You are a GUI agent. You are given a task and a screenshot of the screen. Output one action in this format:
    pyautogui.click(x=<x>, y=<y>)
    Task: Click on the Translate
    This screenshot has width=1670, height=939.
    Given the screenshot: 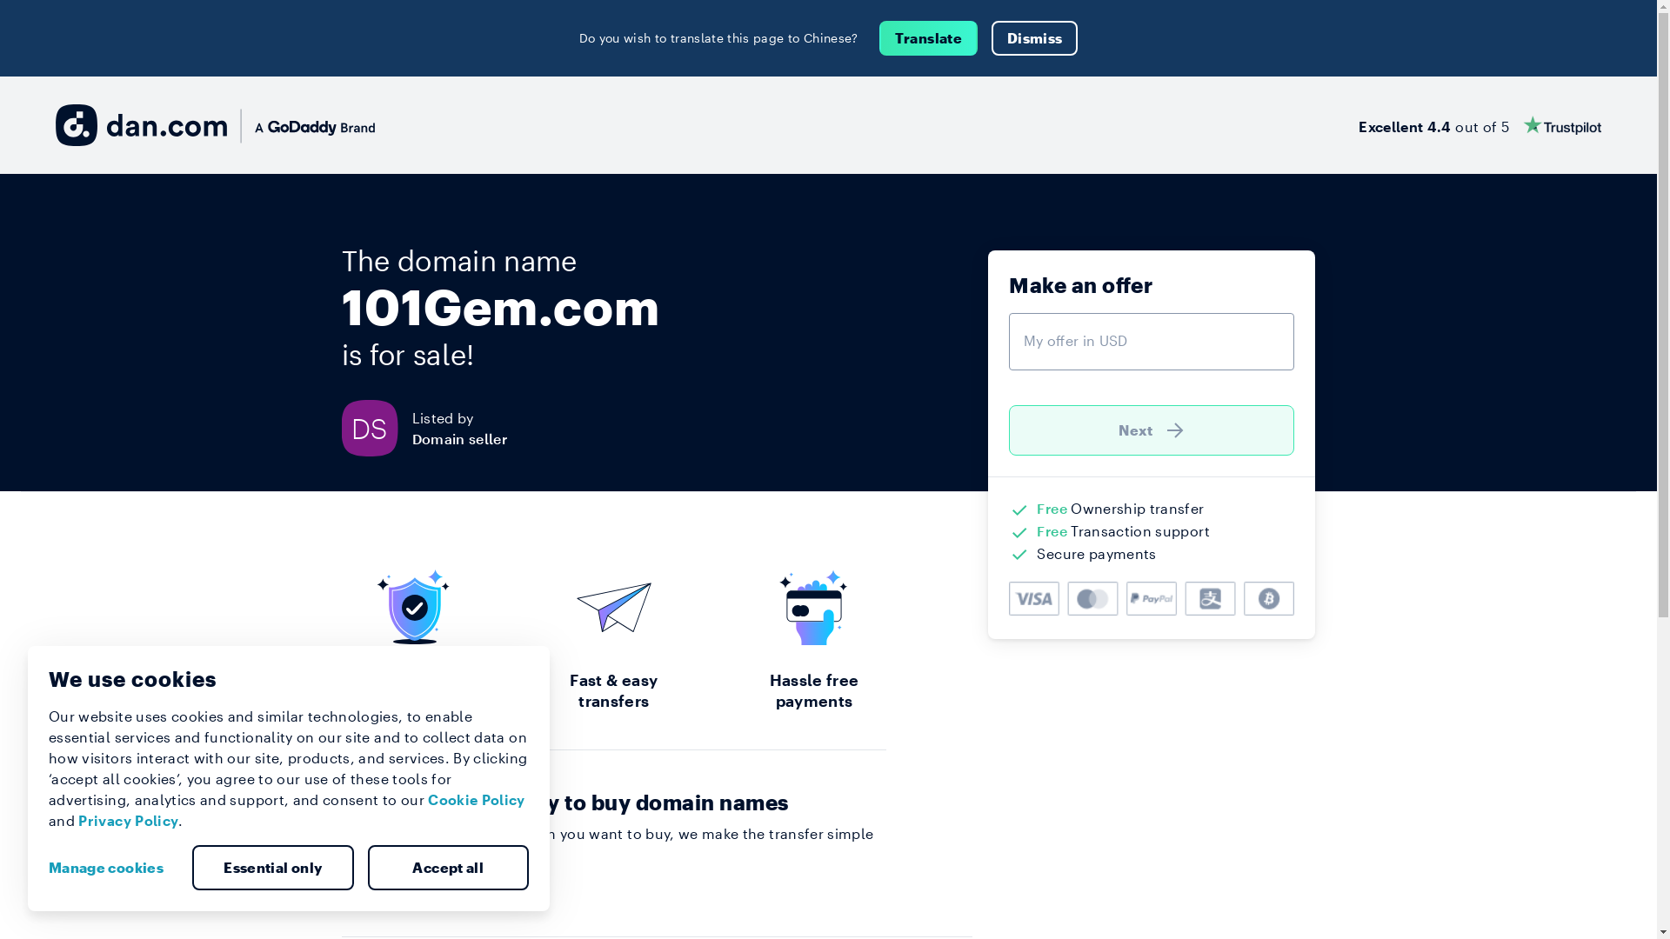 What is the action you would take?
    pyautogui.click(x=929, y=38)
    